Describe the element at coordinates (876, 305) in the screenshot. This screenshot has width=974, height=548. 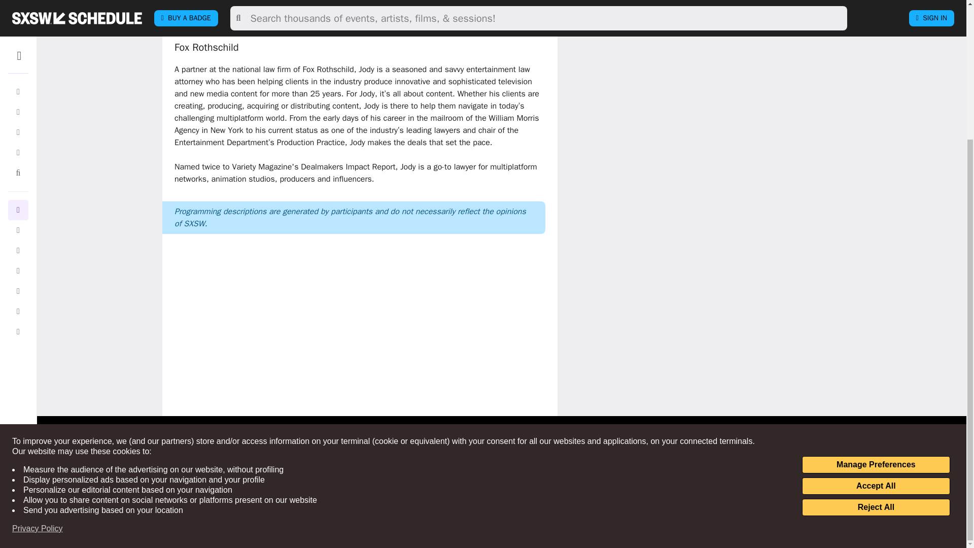
I see `Accept All` at that location.